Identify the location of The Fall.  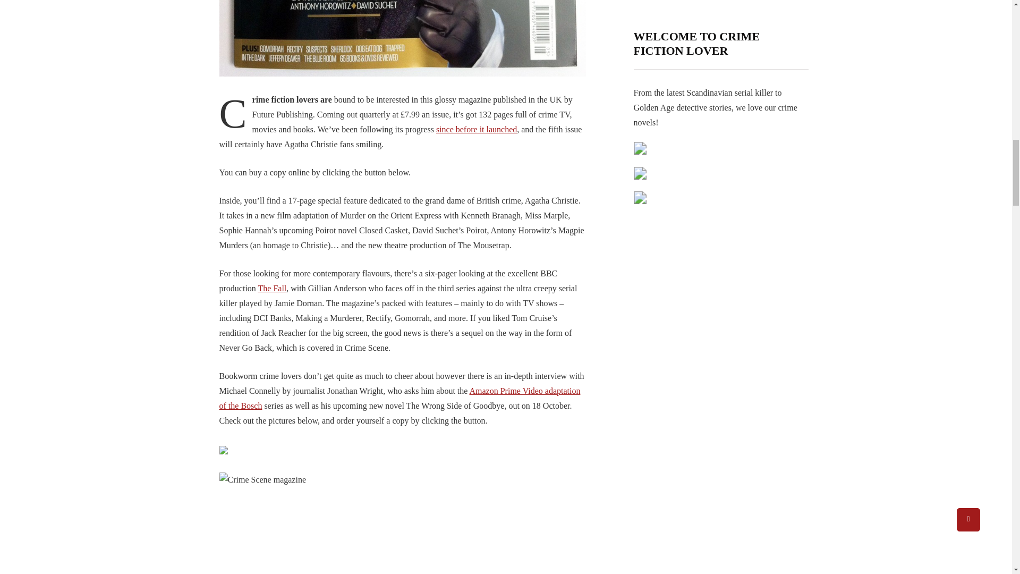
(272, 288).